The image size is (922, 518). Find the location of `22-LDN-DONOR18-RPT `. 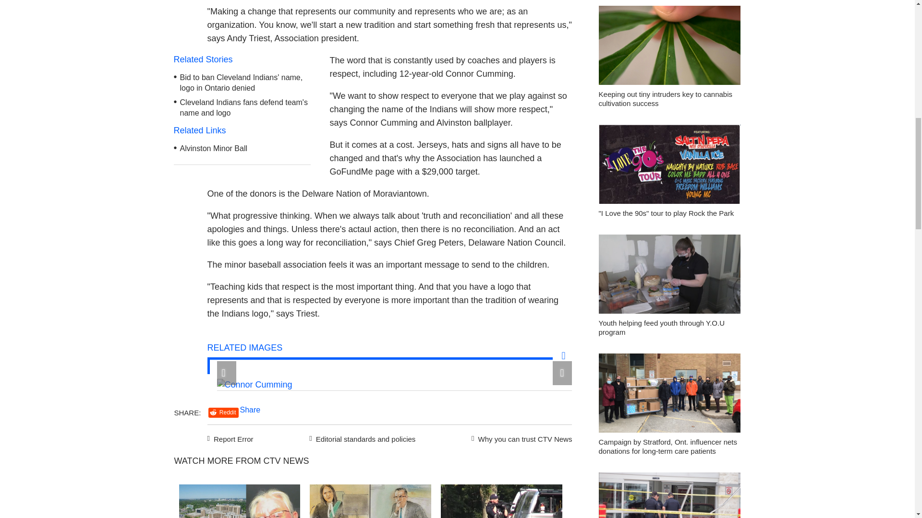

22-LDN-DONOR18-RPT  is located at coordinates (239, 501).